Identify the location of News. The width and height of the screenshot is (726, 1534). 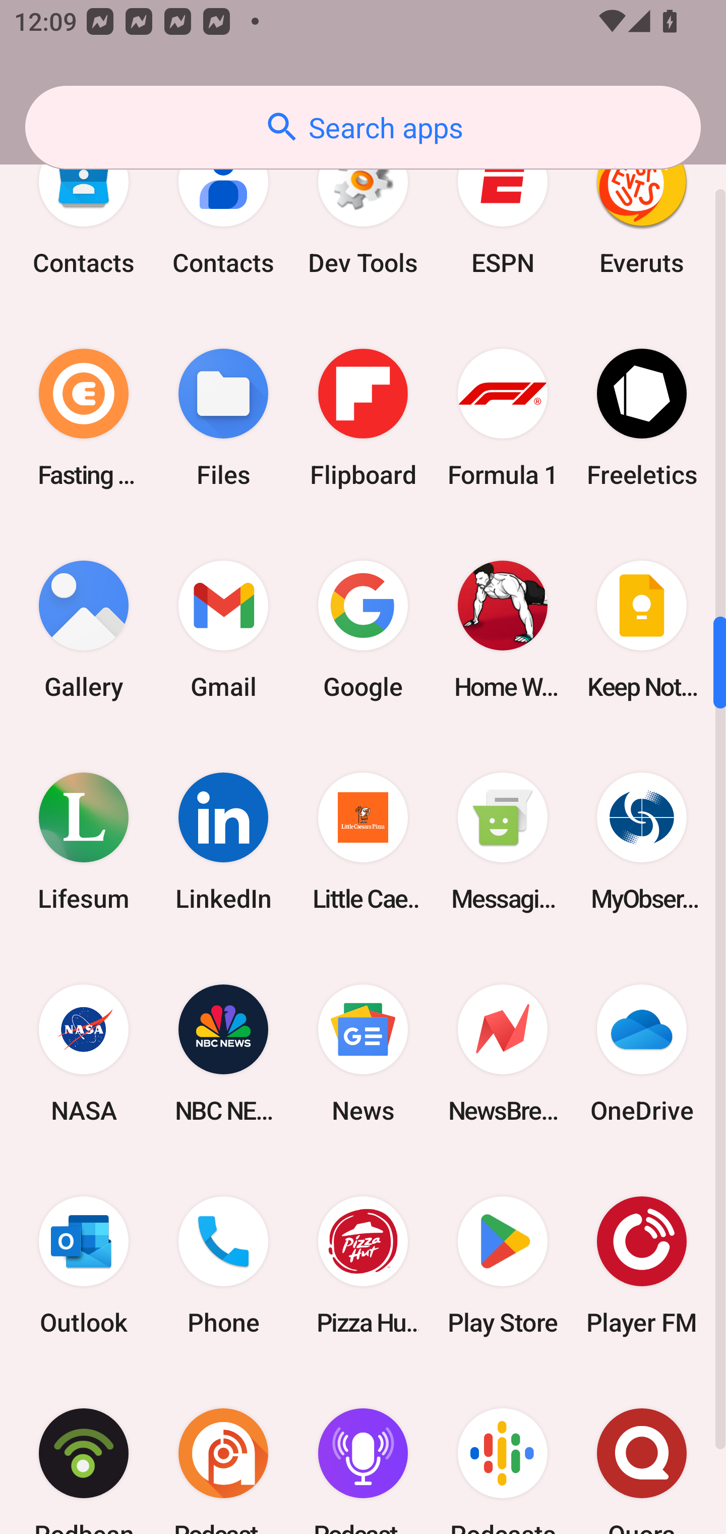
(363, 1054).